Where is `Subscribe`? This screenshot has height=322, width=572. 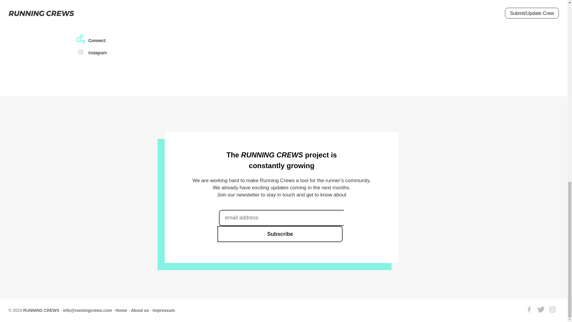
Subscribe is located at coordinates (280, 234).